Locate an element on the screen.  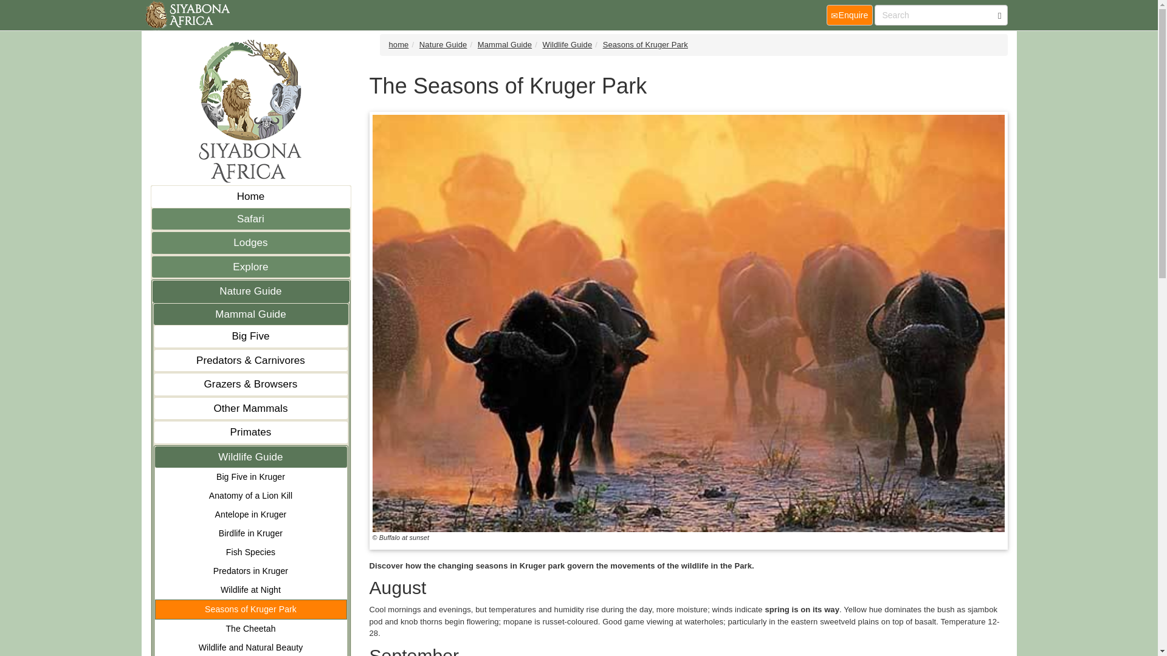
Mammal Guide is located at coordinates (250, 315).